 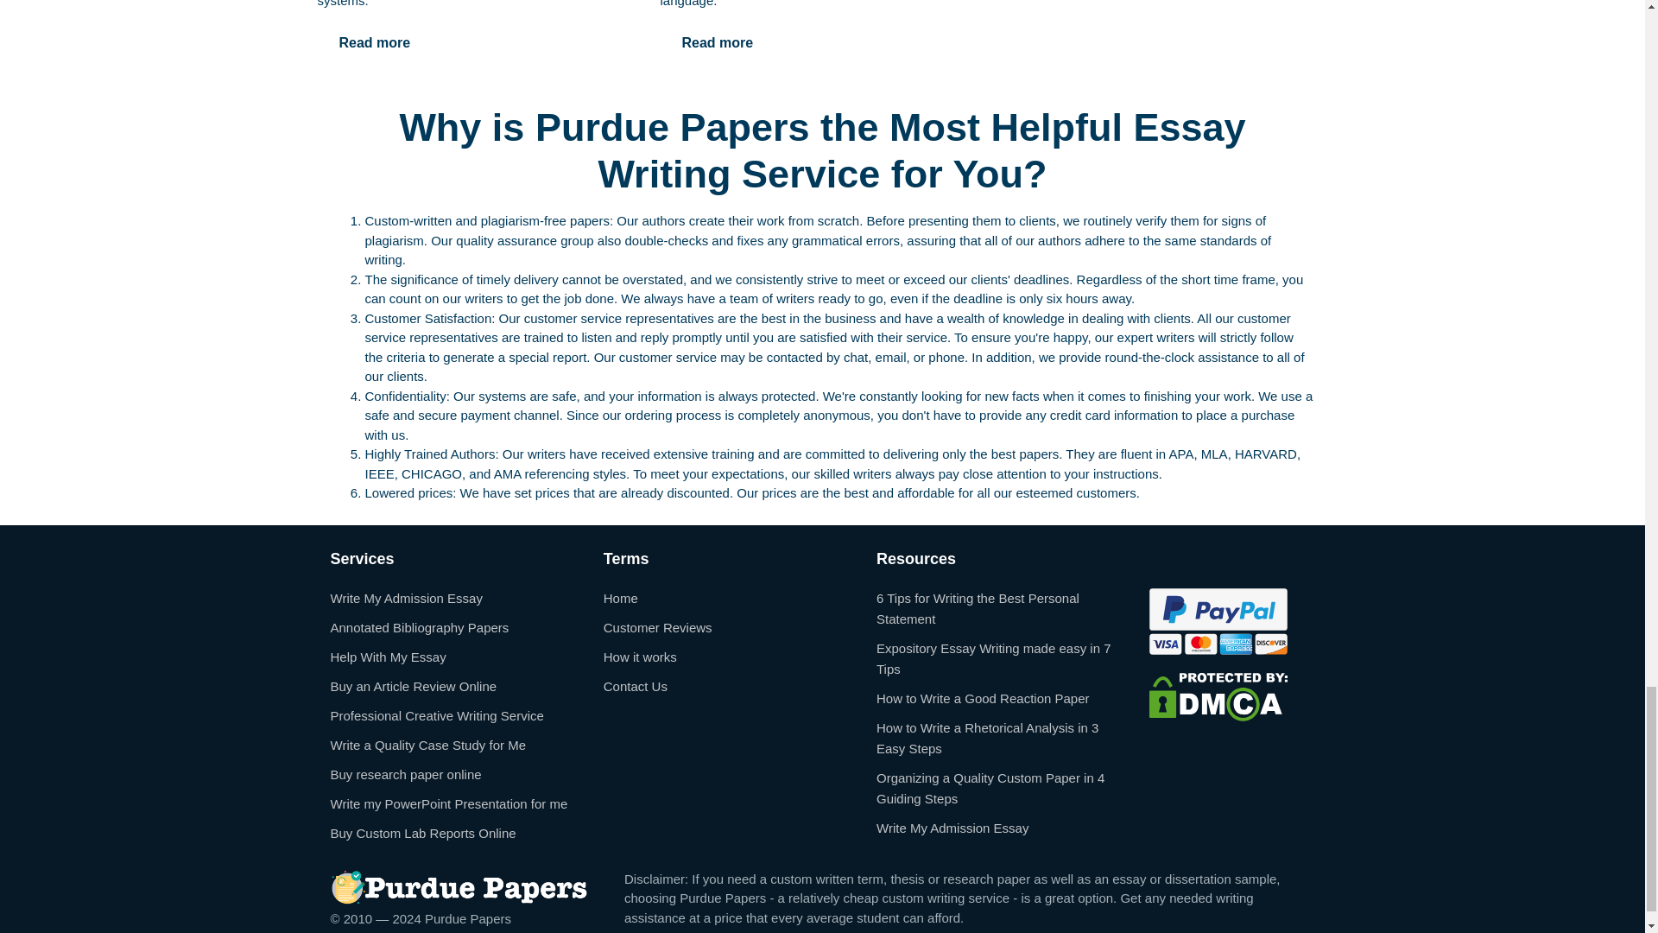 What do you see at coordinates (388, 657) in the screenshot?
I see `Help With My Essay` at bounding box center [388, 657].